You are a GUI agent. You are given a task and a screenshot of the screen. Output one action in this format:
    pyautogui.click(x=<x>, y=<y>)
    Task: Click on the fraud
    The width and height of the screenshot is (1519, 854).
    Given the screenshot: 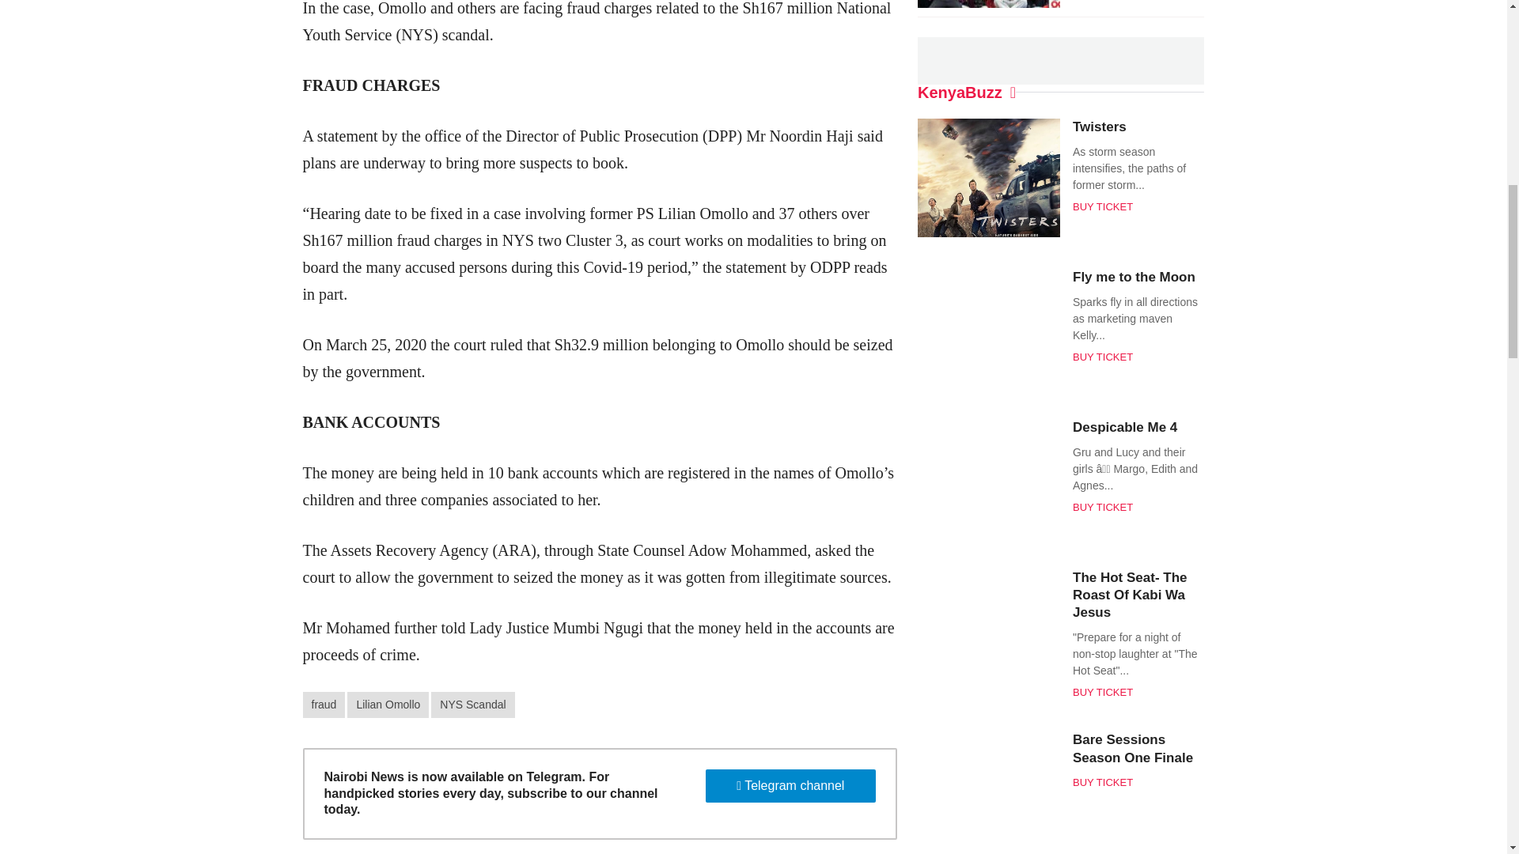 What is the action you would take?
    pyautogui.click(x=323, y=705)
    